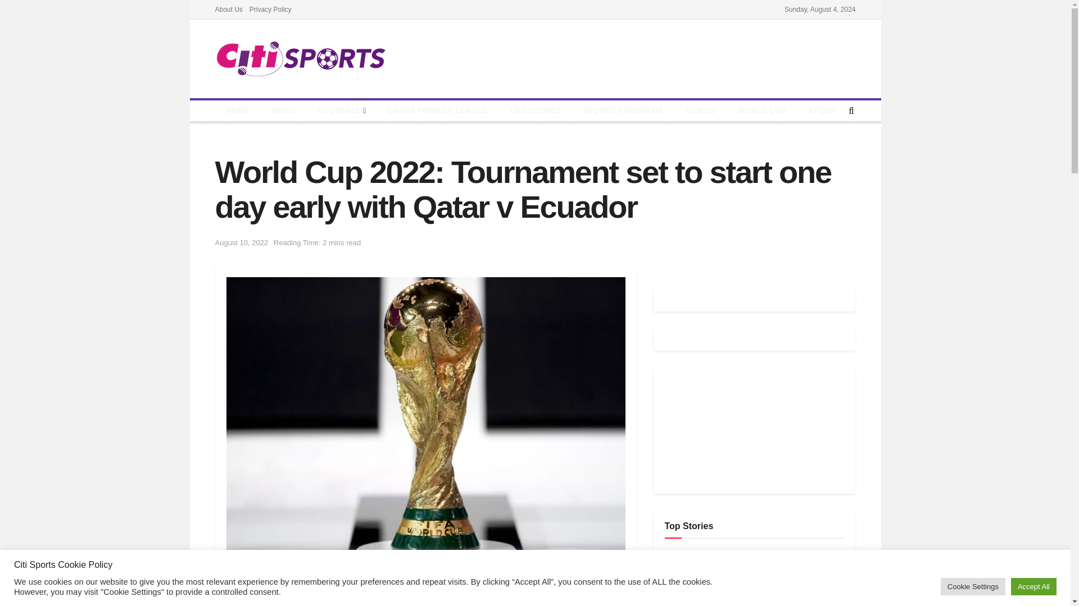 Image resolution: width=1079 pixels, height=606 pixels. Describe the element at coordinates (536, 589) in the screenshot. I see `Share via Whatsapp` at that location.